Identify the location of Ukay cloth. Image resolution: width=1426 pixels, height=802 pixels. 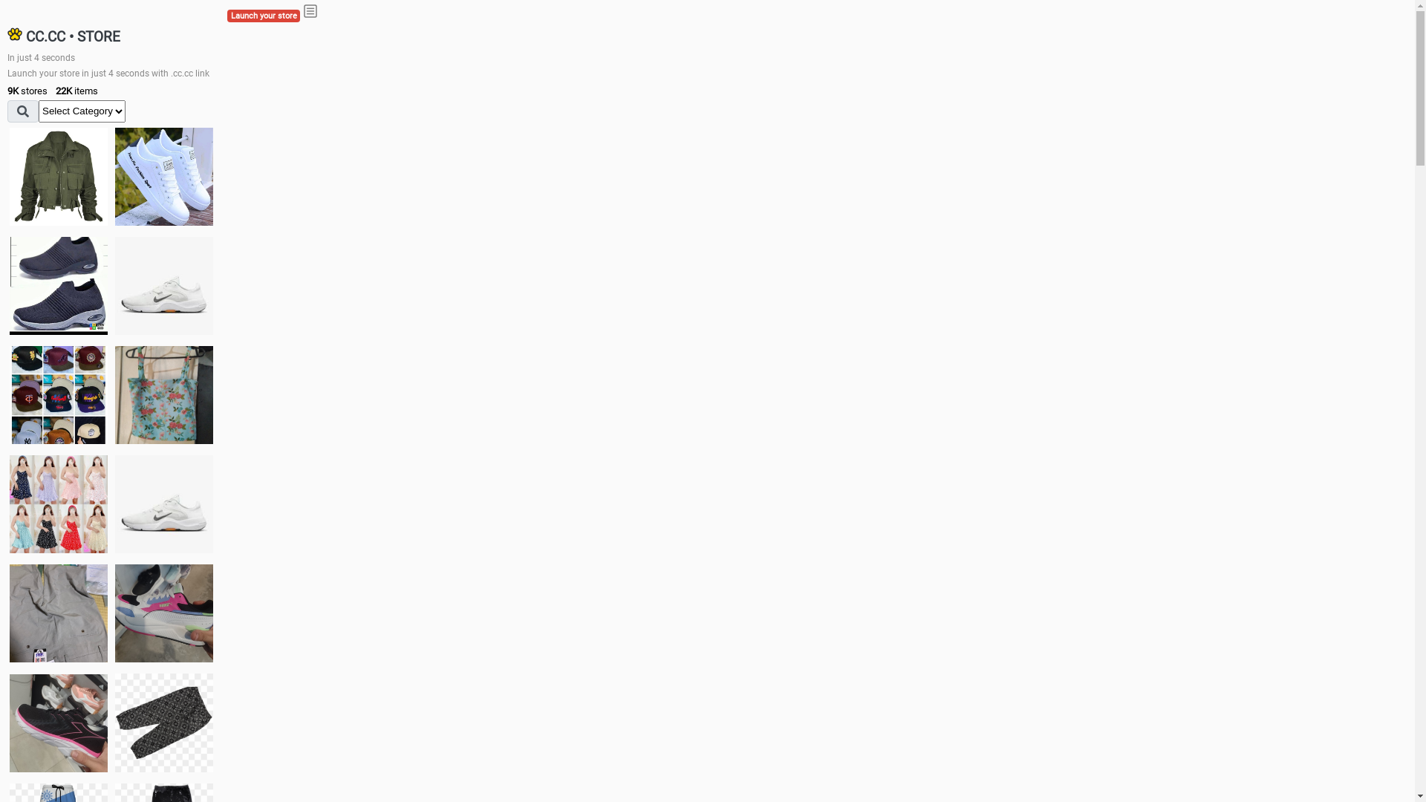
(164, 395).